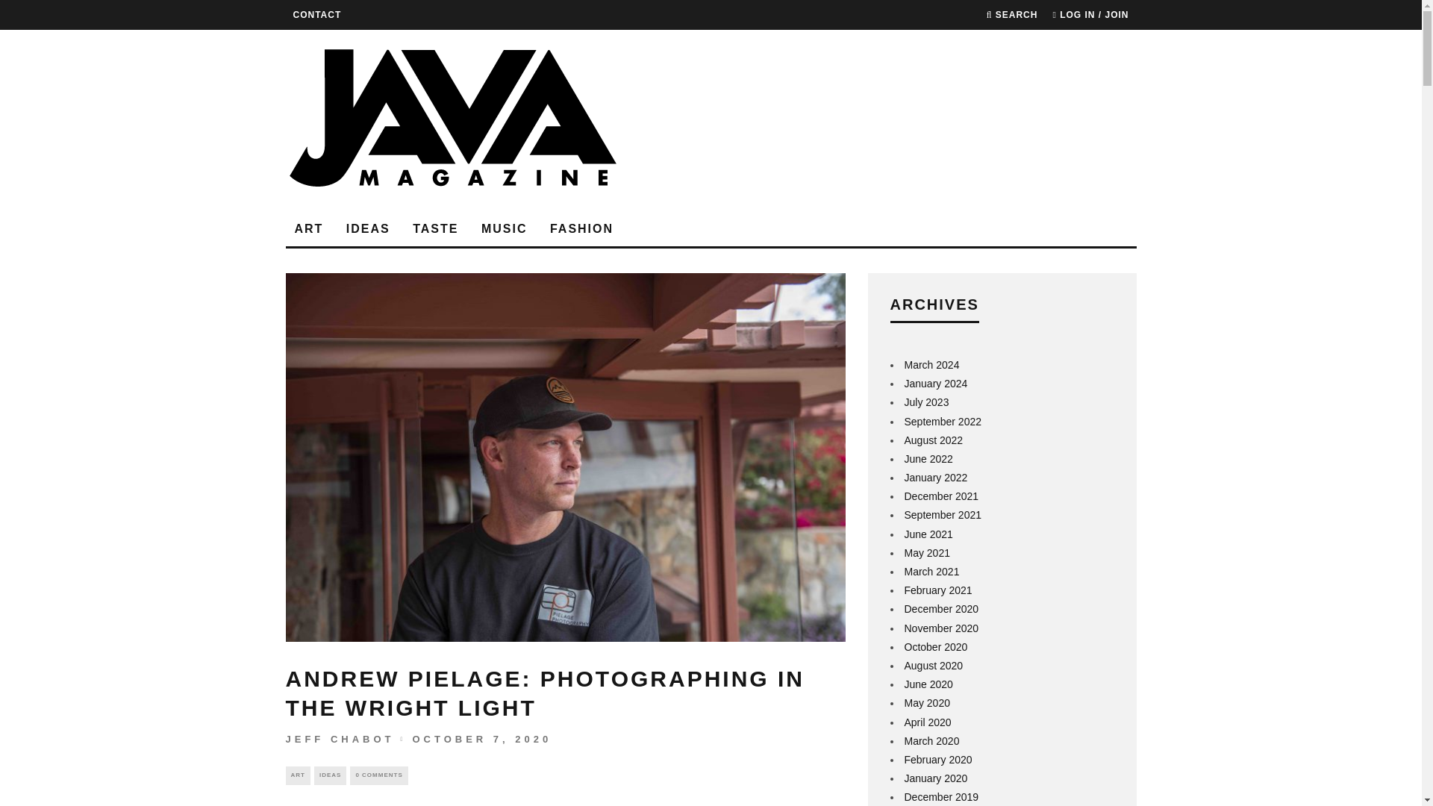 Image resolution: width=1433 pixels, height=806 pixels. Describe the element at coordinates (297, 775) in the screenshot. I see `ART` at that location.